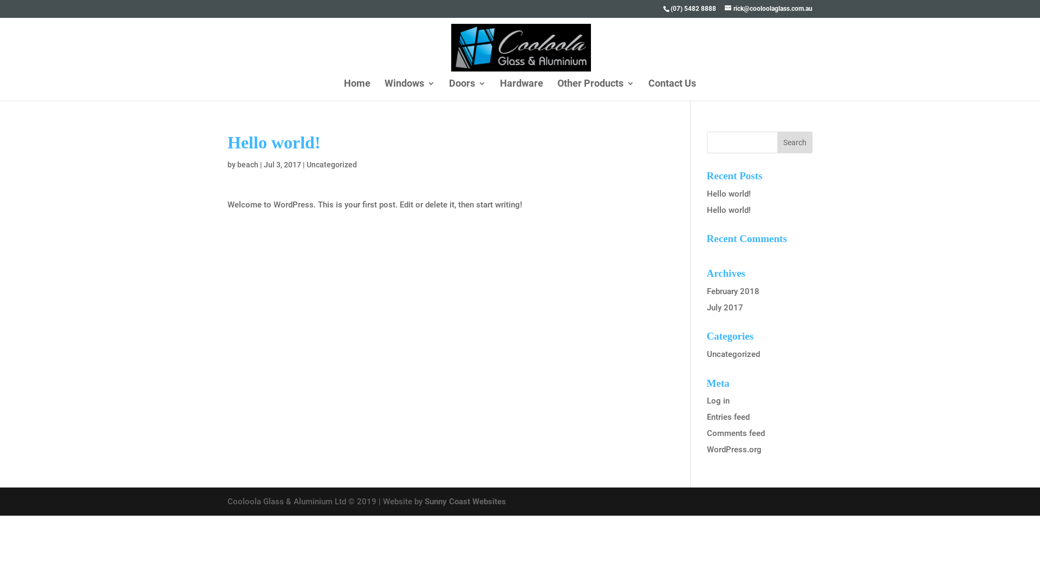 This screenshot has width=1040, height=585. Describe the element at coordinates (733, 354) in the screenshot. I see `Uncategorized` at that location.